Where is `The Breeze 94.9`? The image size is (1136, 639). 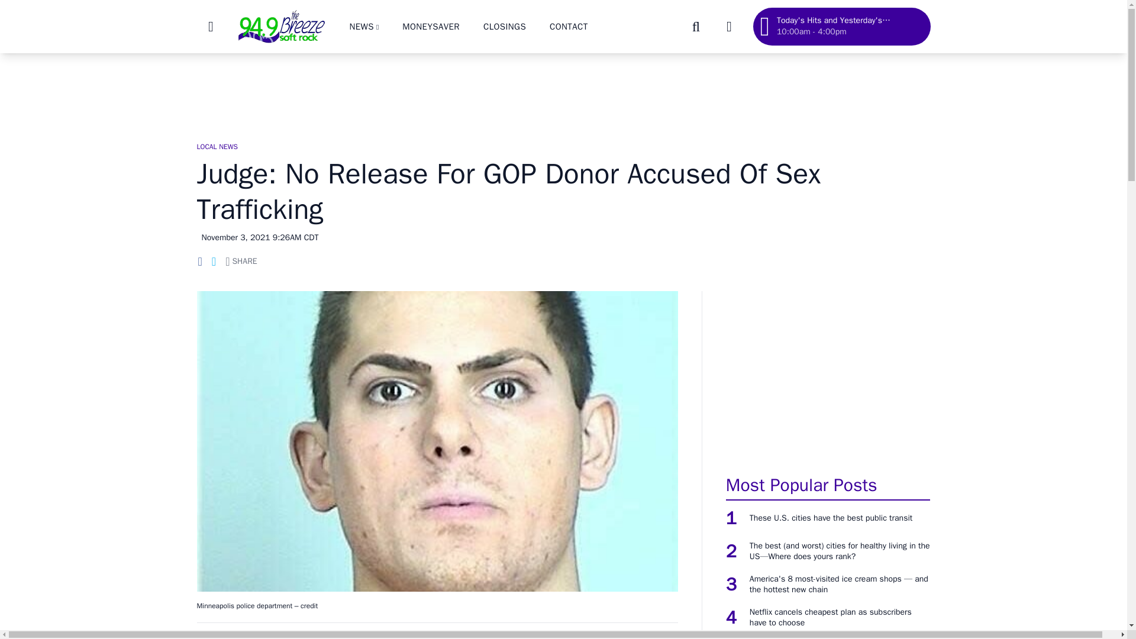 The Breeze 94.9 is located at coordinates (280, 26).